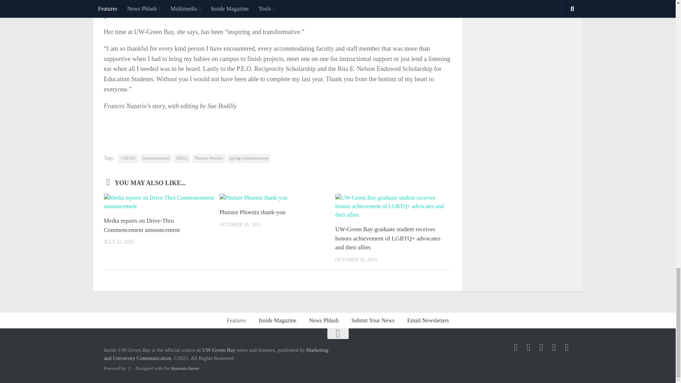 The image size is (681, 383). What do you see at coordinates (182, 159) in the screenshot?
I see `MESA` at bounding box center [182, 159].